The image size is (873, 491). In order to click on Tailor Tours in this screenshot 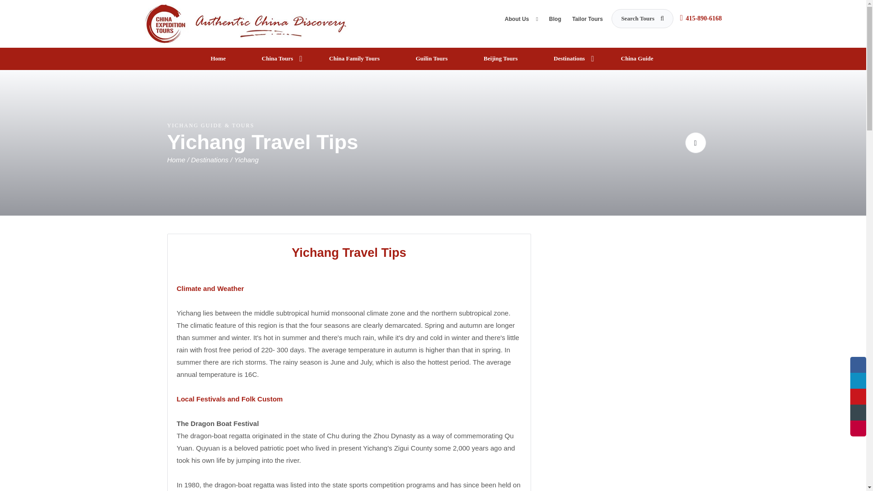, I will do `click(587, 21)`.